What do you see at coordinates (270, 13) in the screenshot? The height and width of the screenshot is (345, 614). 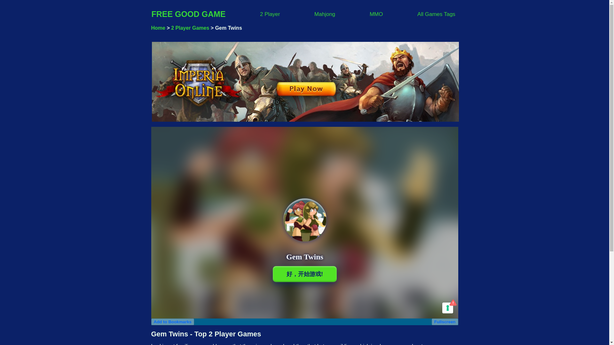 I see `Top 2 Player Games` at bounding box center [270, 13].